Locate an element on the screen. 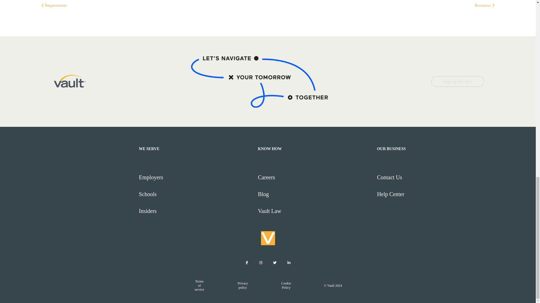  Careers is located at coordinates (315, 177).